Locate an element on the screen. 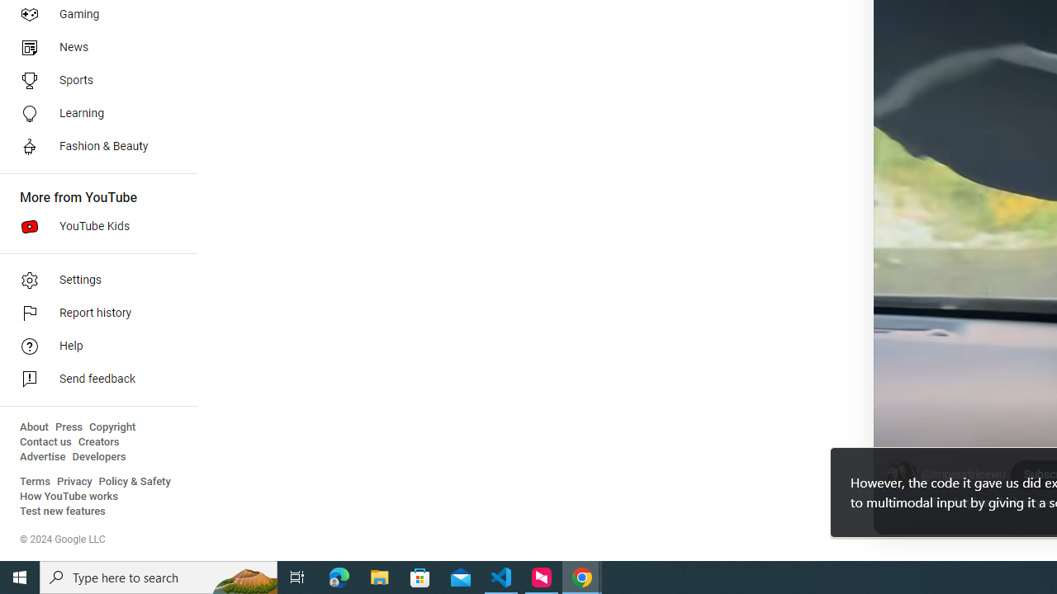 This screenshot has width=1057, height=594. Policy & Safety is located at coordinates (135, 482).